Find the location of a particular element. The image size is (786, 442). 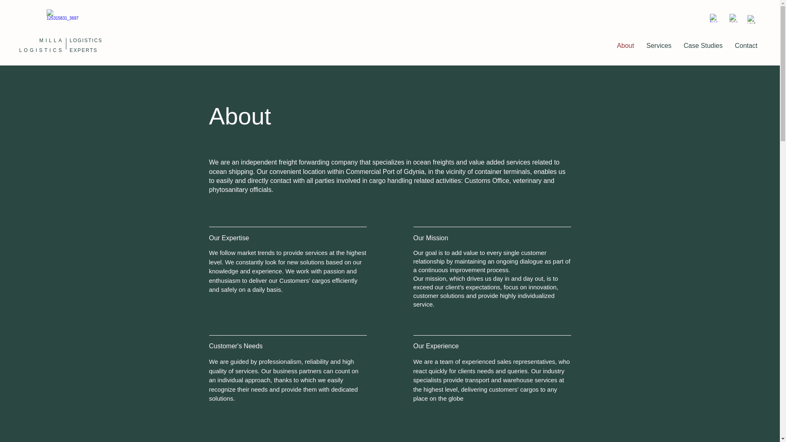

About is located at coordinates (626, 46).